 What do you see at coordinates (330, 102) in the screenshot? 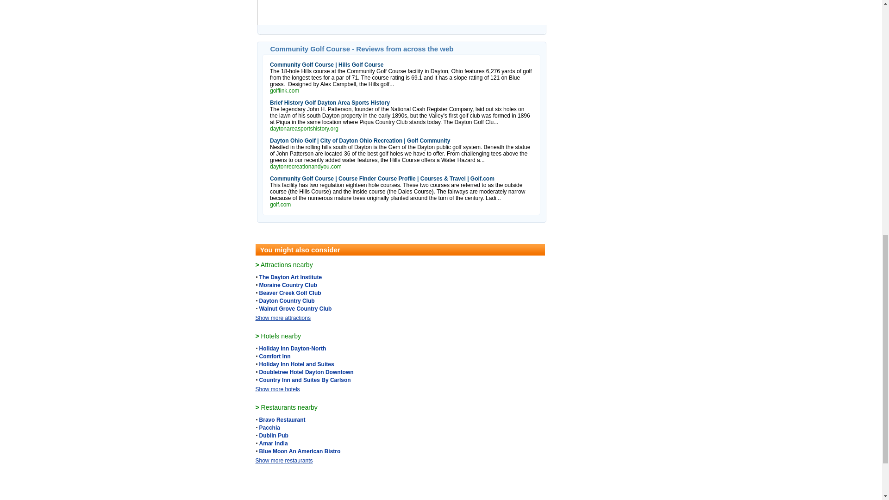
I see `Brief History Golf Dayton Area Sports History` at bounding box center [330, 102].